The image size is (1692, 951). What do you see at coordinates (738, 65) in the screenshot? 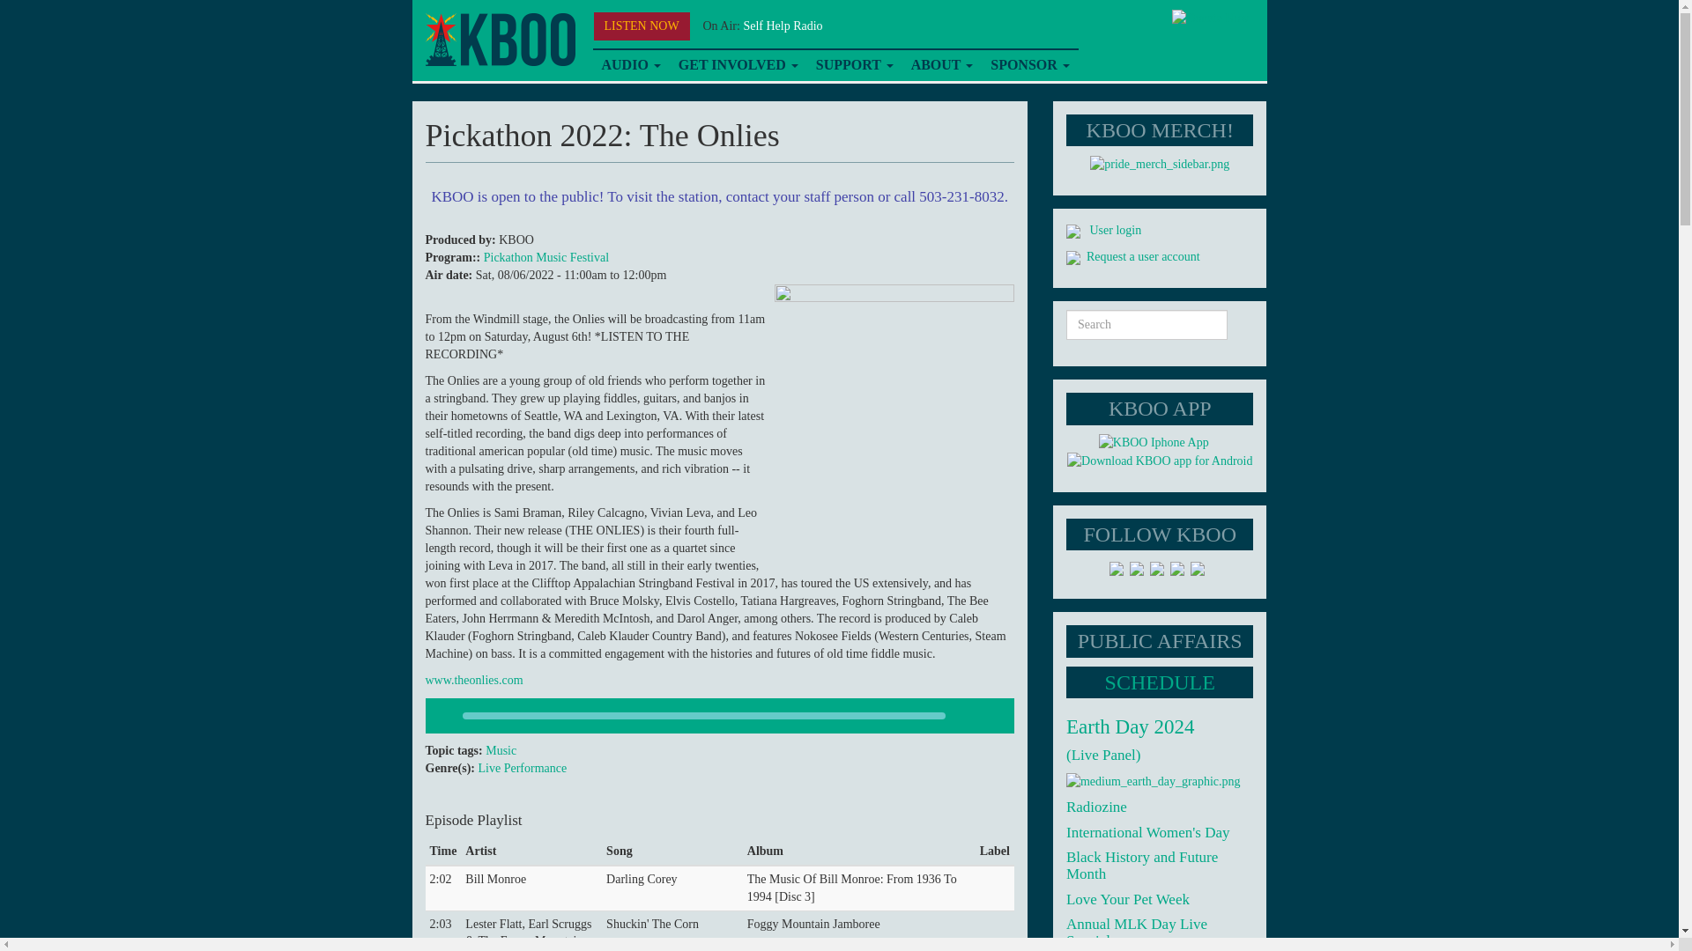
I see `GET INVOLVED` at bounding box center [738, 65].